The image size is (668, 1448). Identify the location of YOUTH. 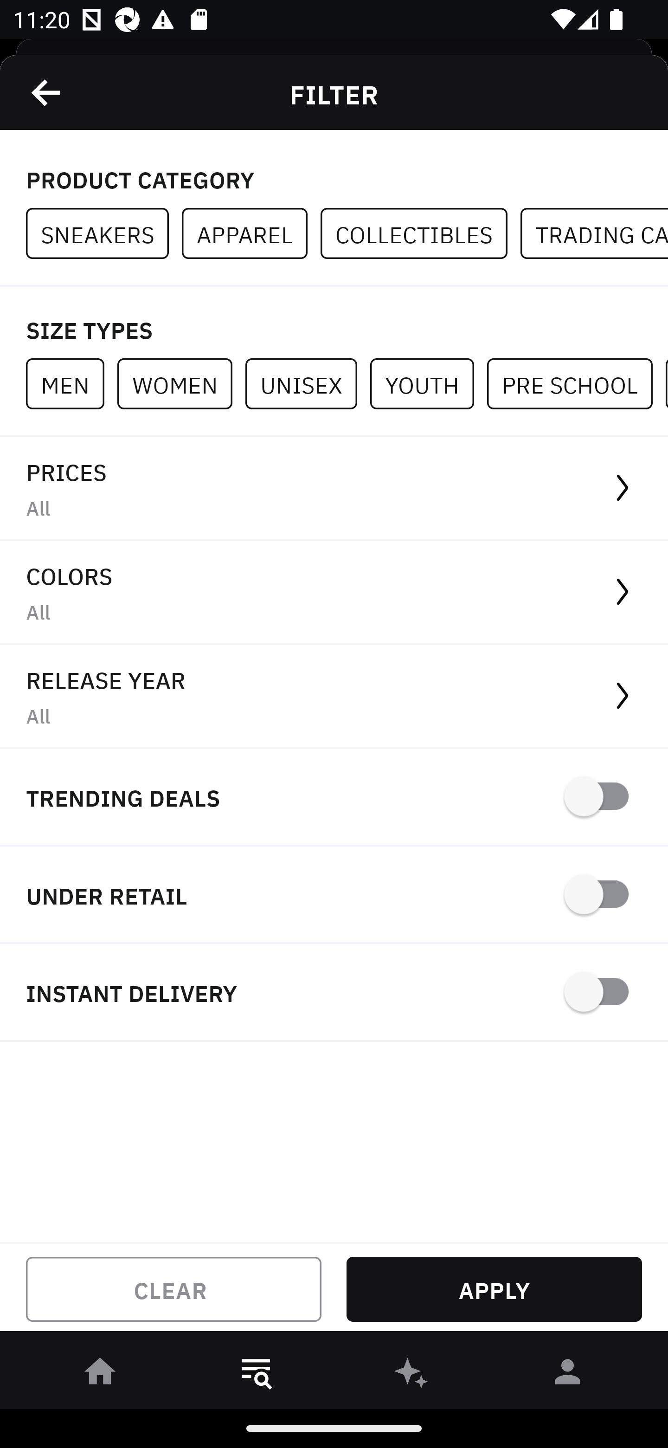
(428, 383).